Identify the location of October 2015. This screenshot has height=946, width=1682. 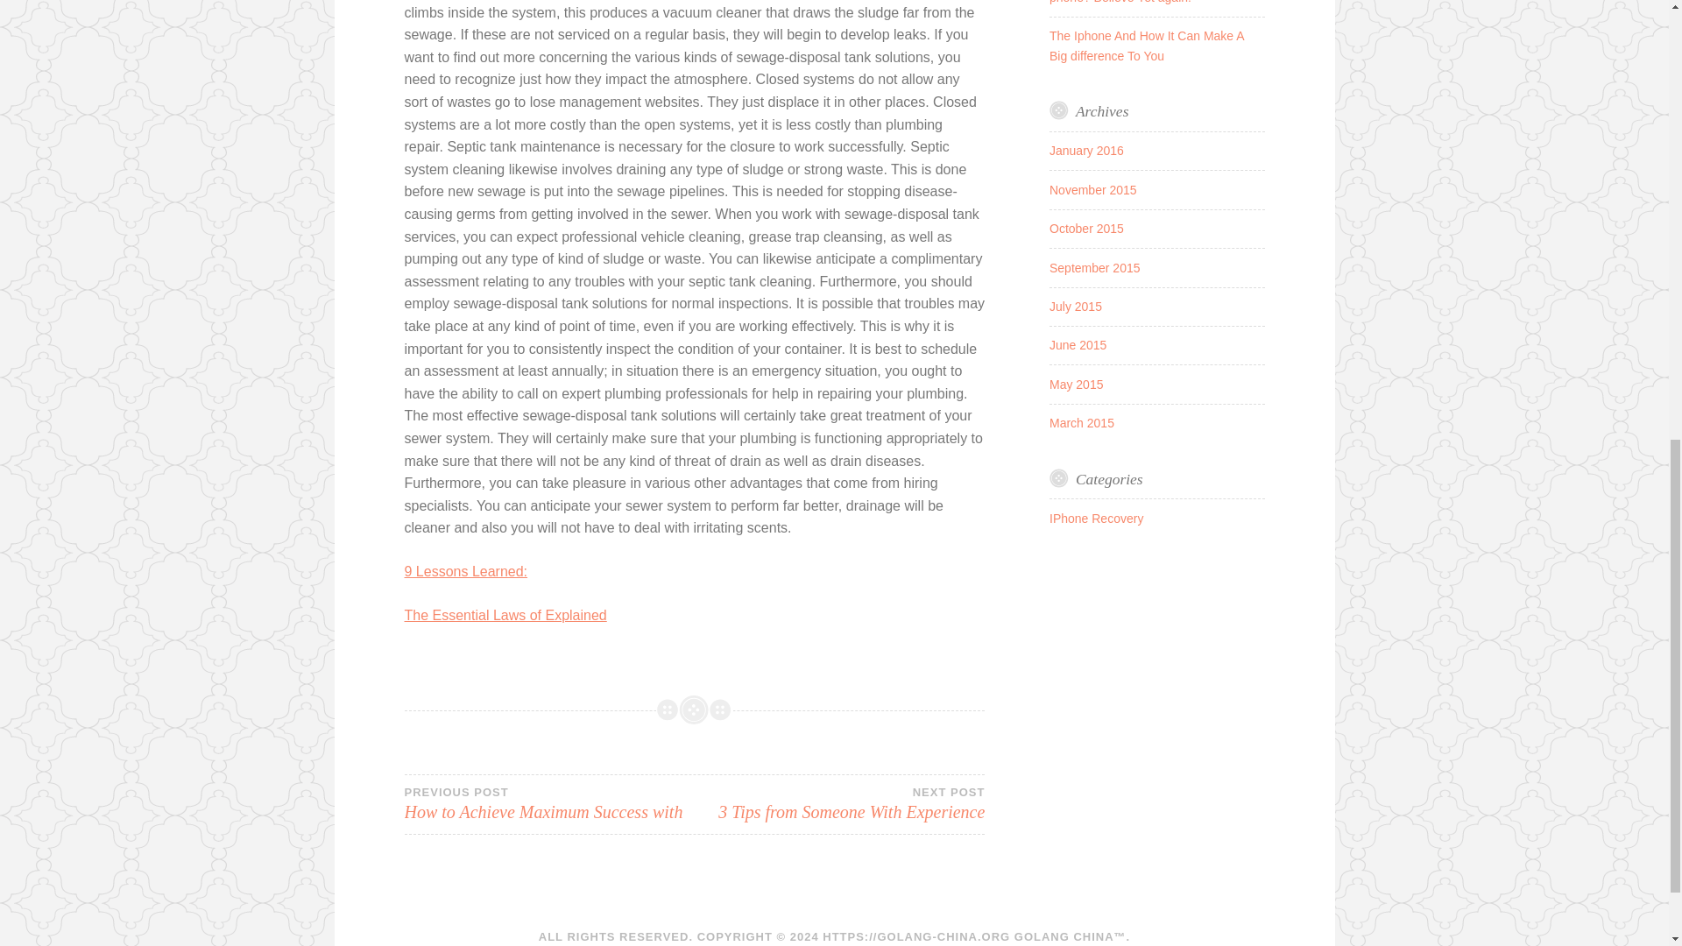
(1086, 228).